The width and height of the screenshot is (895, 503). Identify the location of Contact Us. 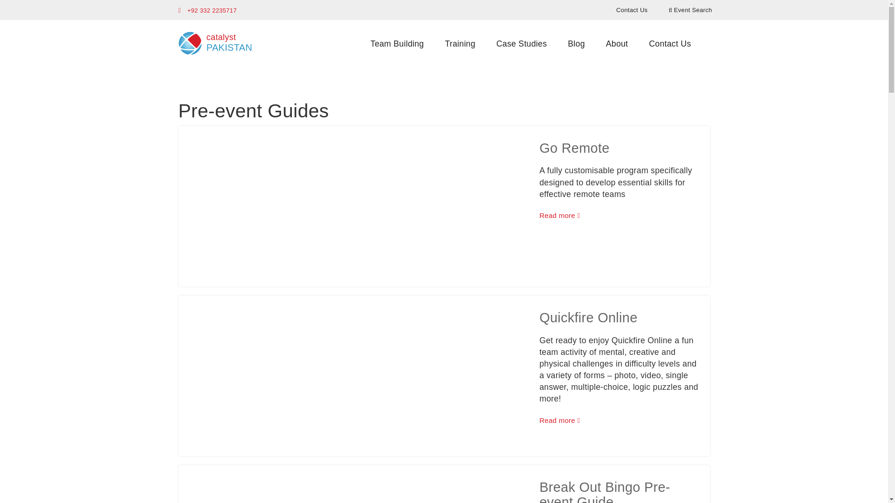
(669, 44).